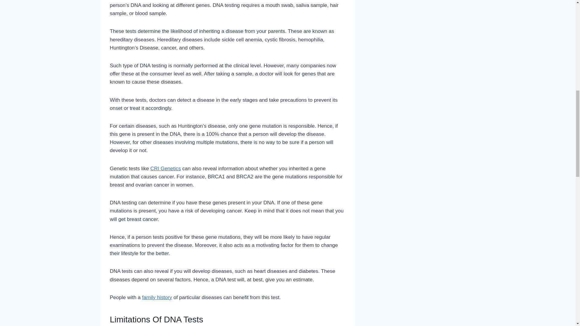  What do you see at coordinates (157, 297) in the screenshot?
I see `family history` at bounding box center [157, 297].